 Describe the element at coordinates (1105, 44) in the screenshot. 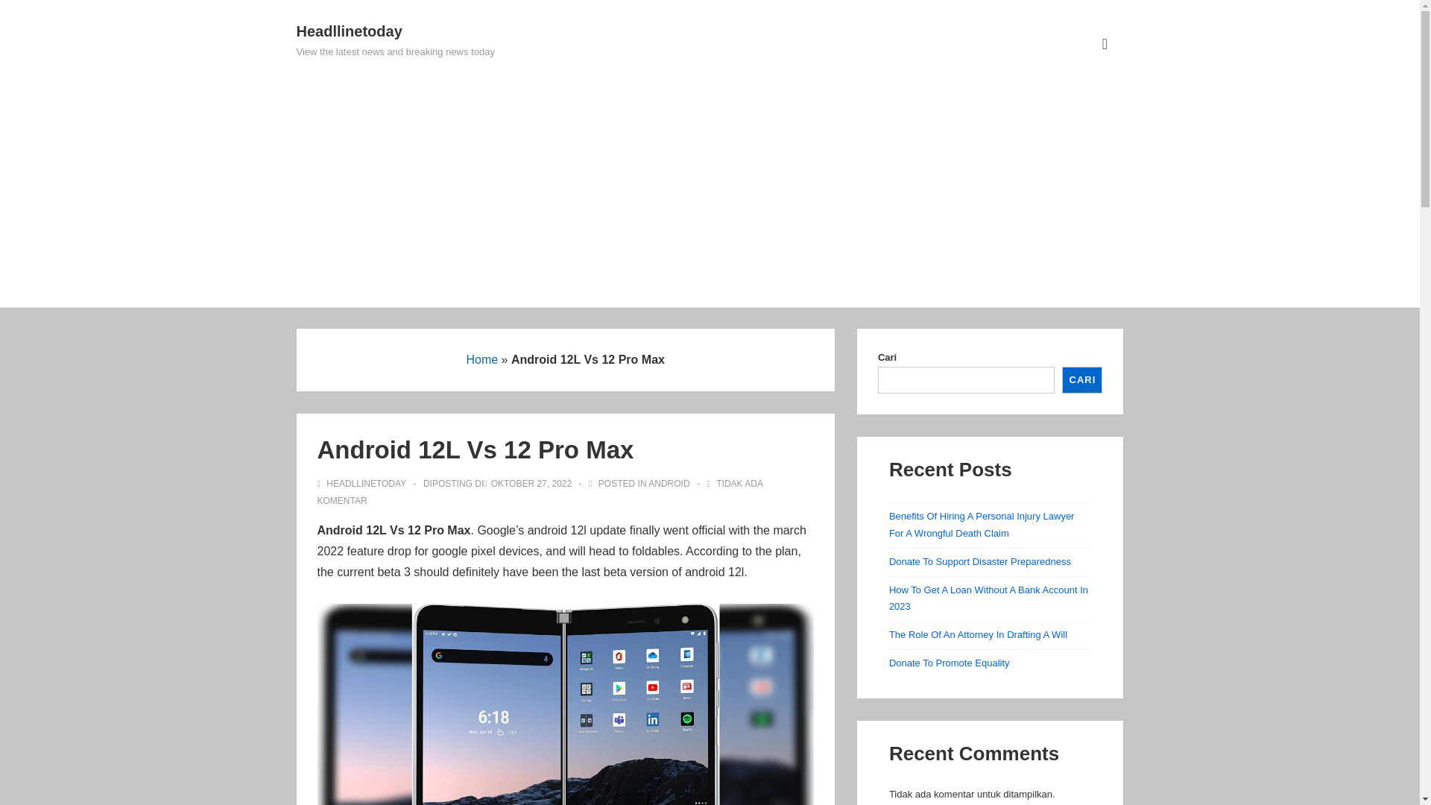

I see `MENU` at that location.